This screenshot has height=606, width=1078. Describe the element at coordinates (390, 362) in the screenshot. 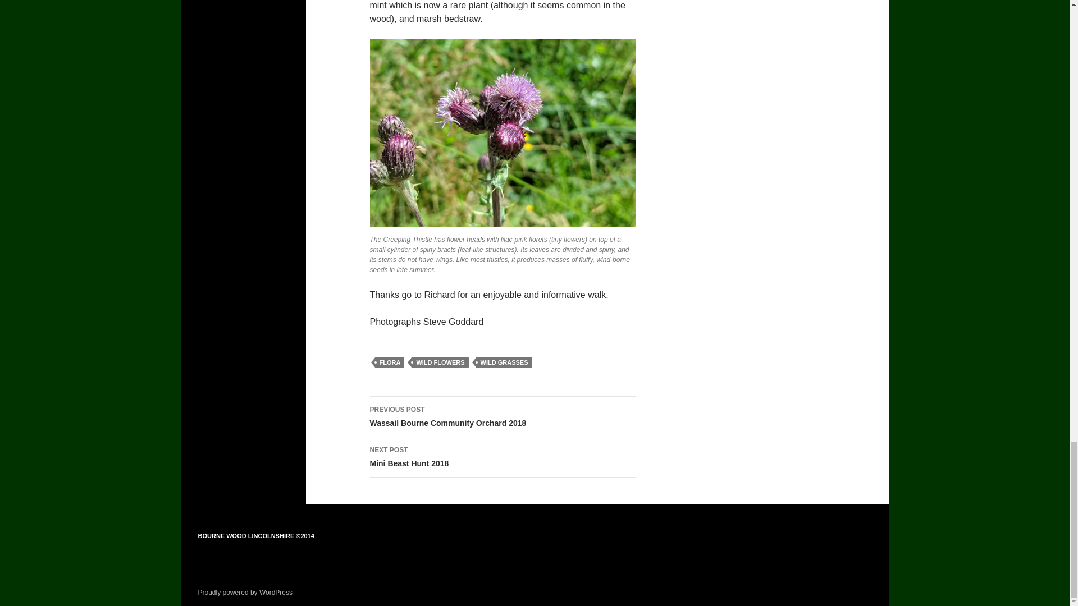

I see `FLORA` at that location.